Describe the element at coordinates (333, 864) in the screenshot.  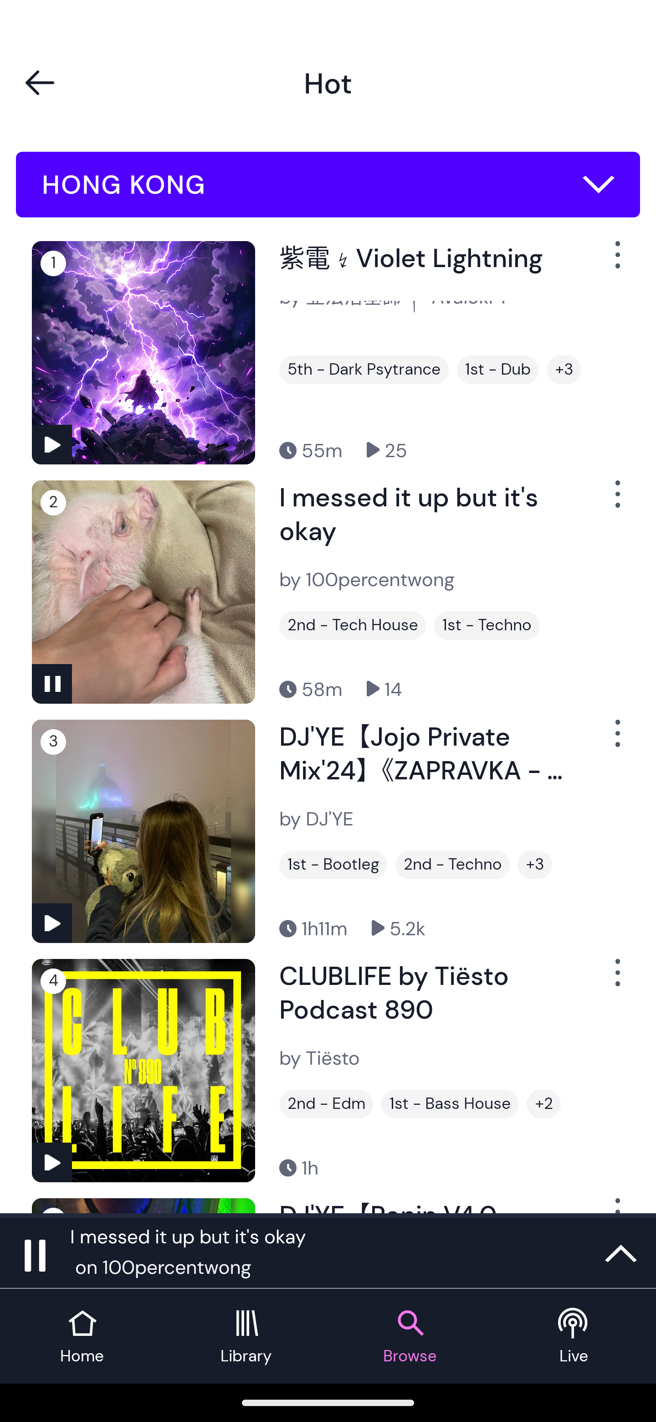
I see `1st - Bootleg` at that location.